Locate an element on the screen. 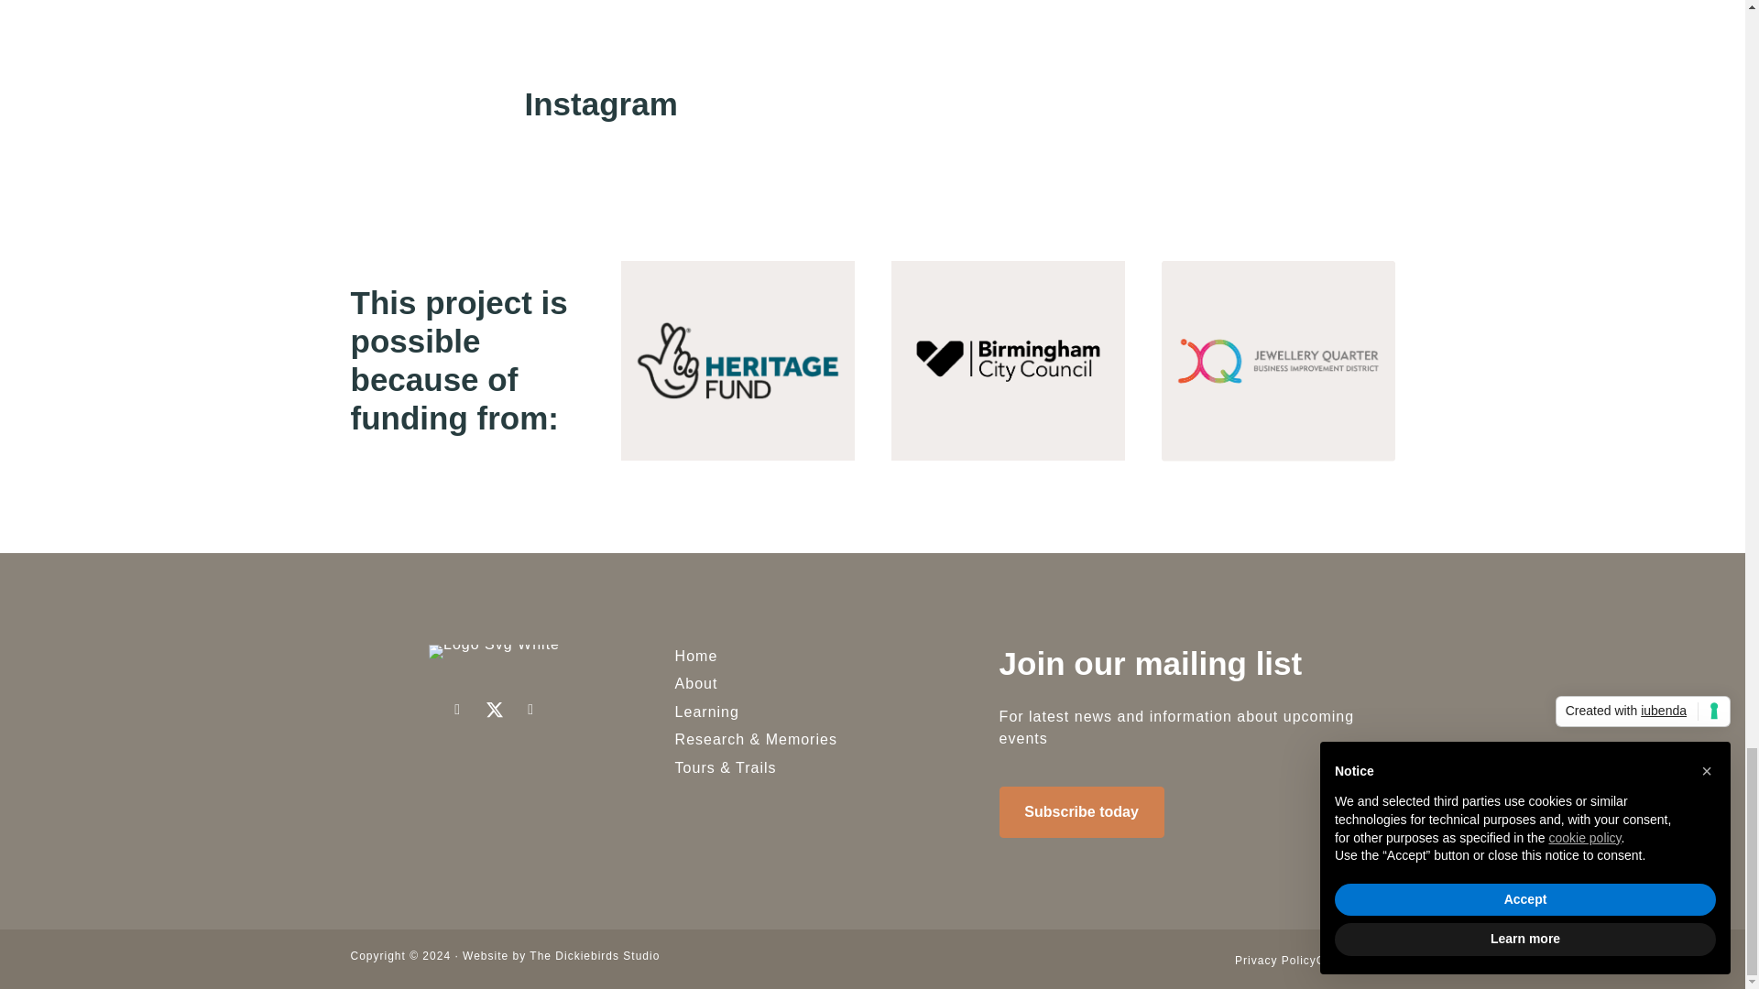  Jq is located at coordinates (1277, 361).